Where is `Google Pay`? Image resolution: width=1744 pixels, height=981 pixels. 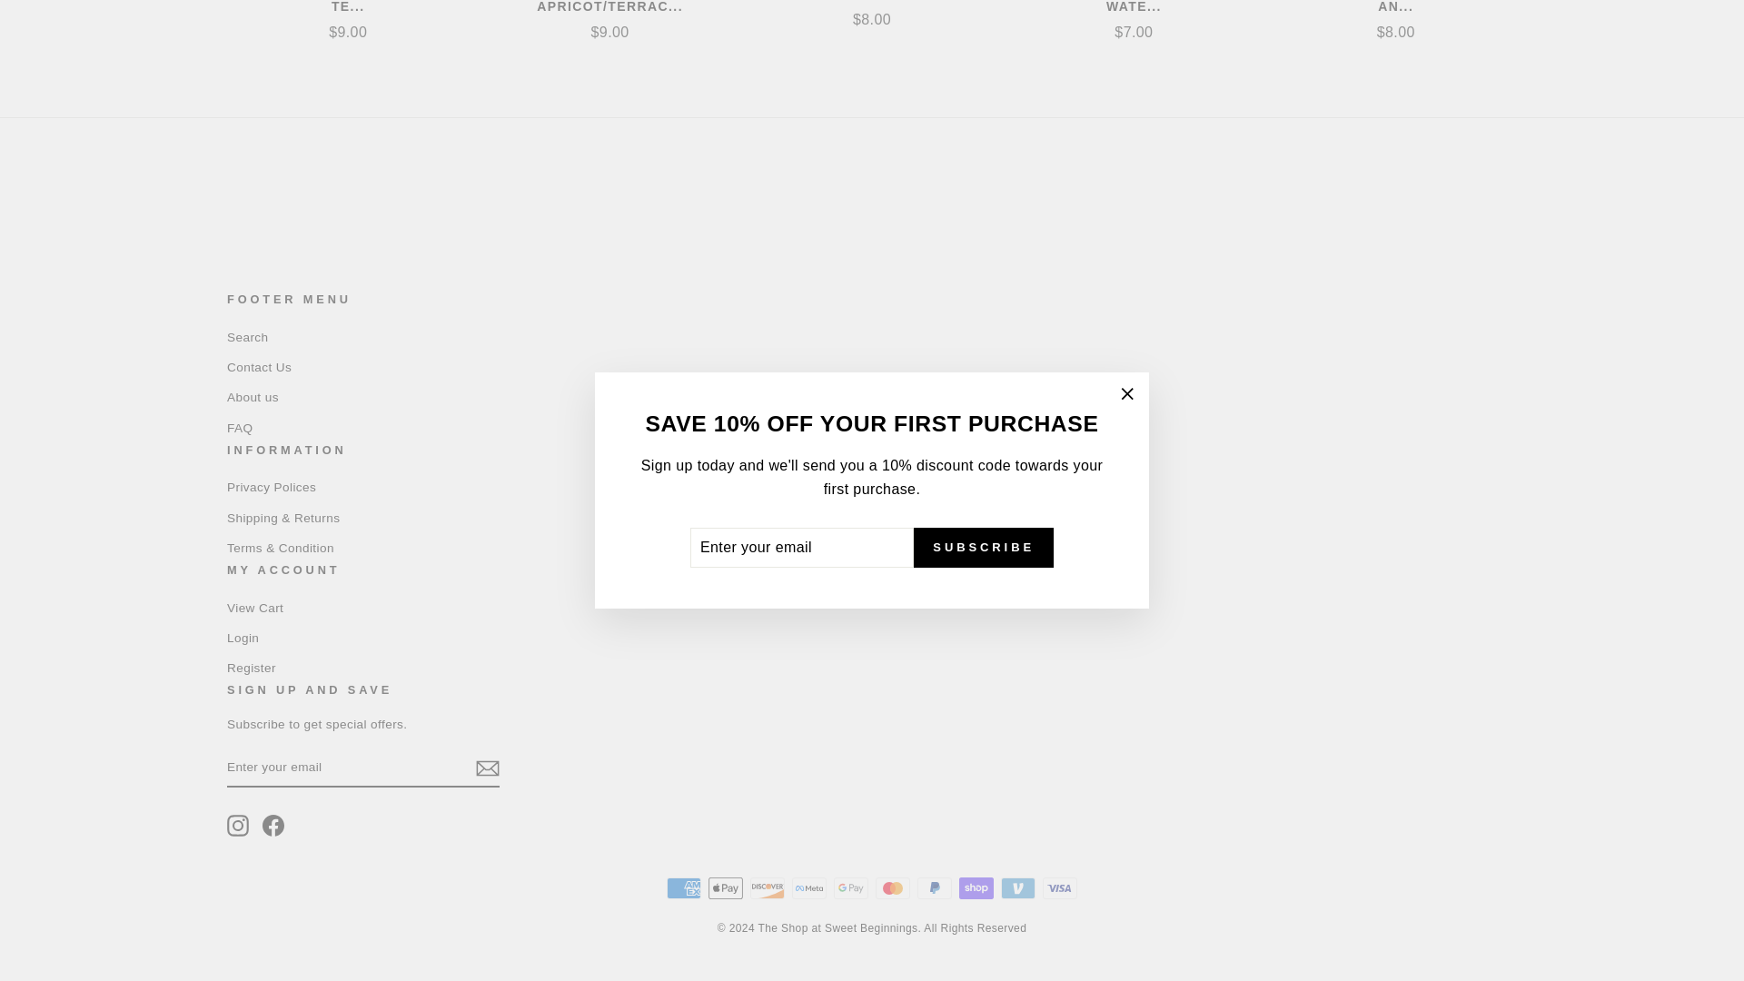
Google Pay is located at coordinates (850, 888).